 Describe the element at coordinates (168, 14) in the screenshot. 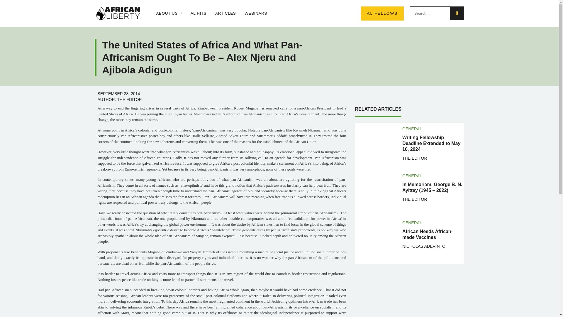

I see `ABOUT US` at that location.